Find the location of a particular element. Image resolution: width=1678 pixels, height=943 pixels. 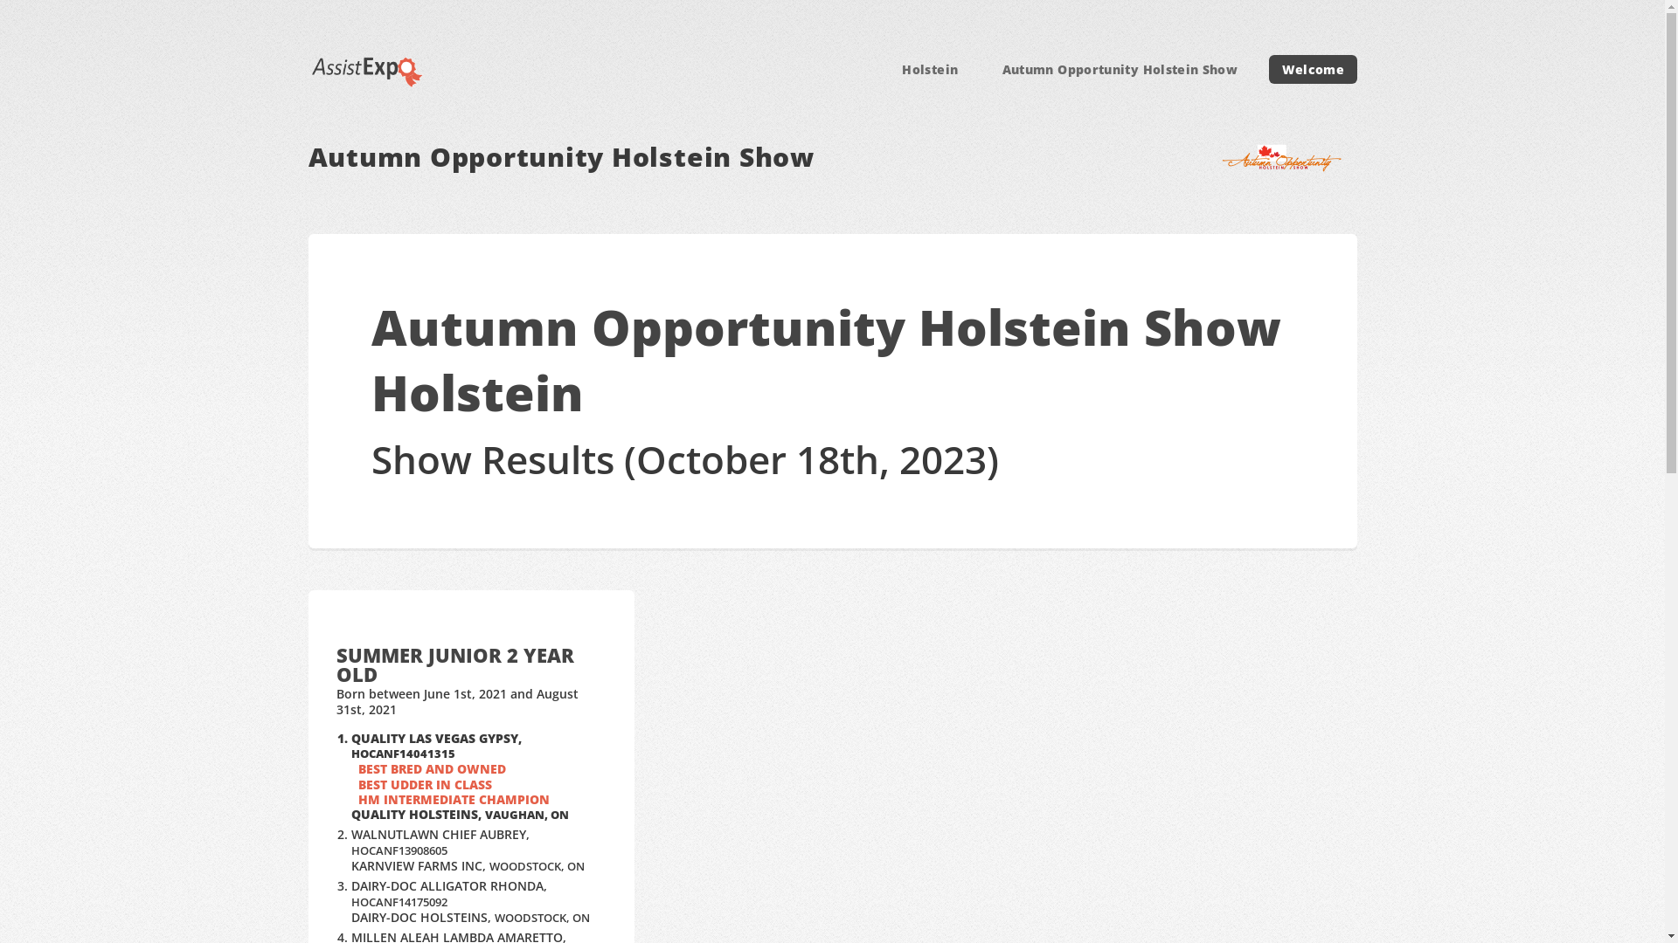

Autumn Opportunity Holstein Show is located at coordinates (1120, 70).